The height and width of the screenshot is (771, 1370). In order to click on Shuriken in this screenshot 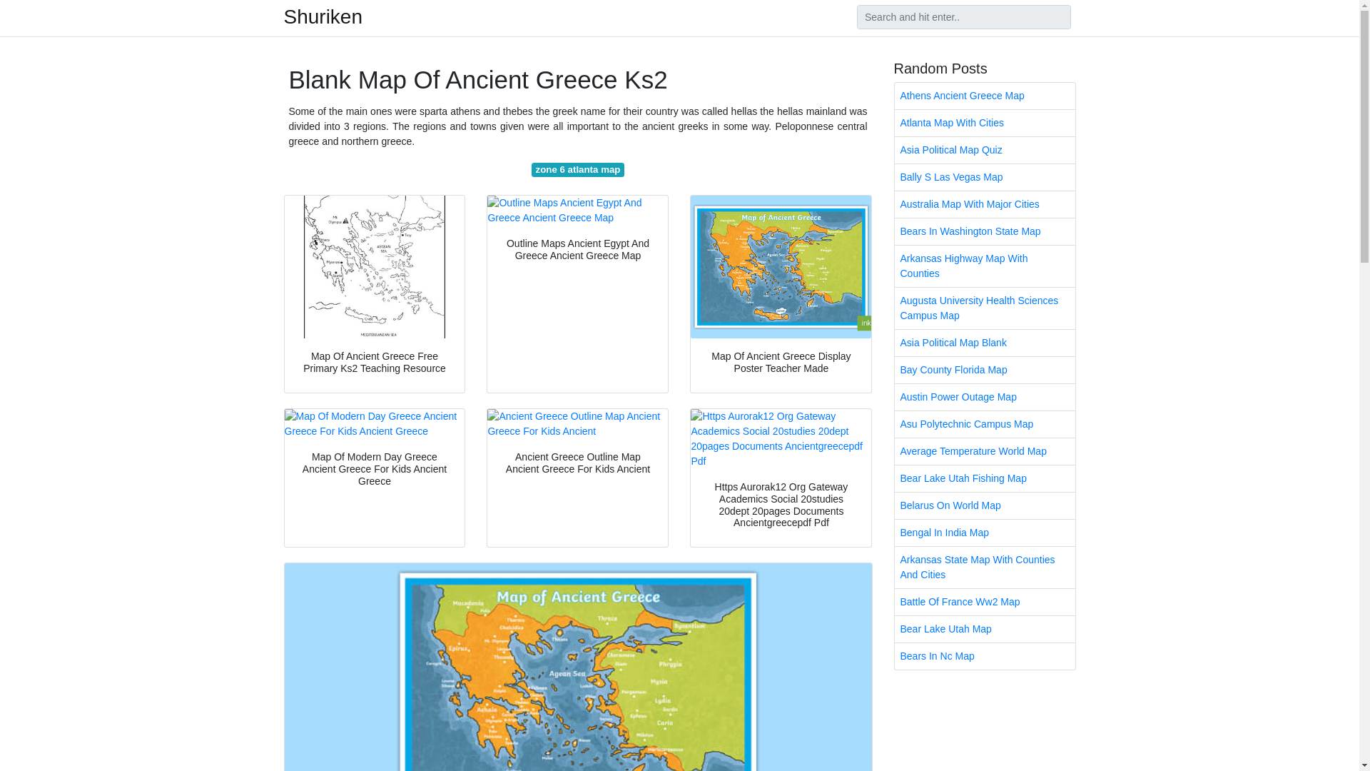, I will do `click(323, 16)`.